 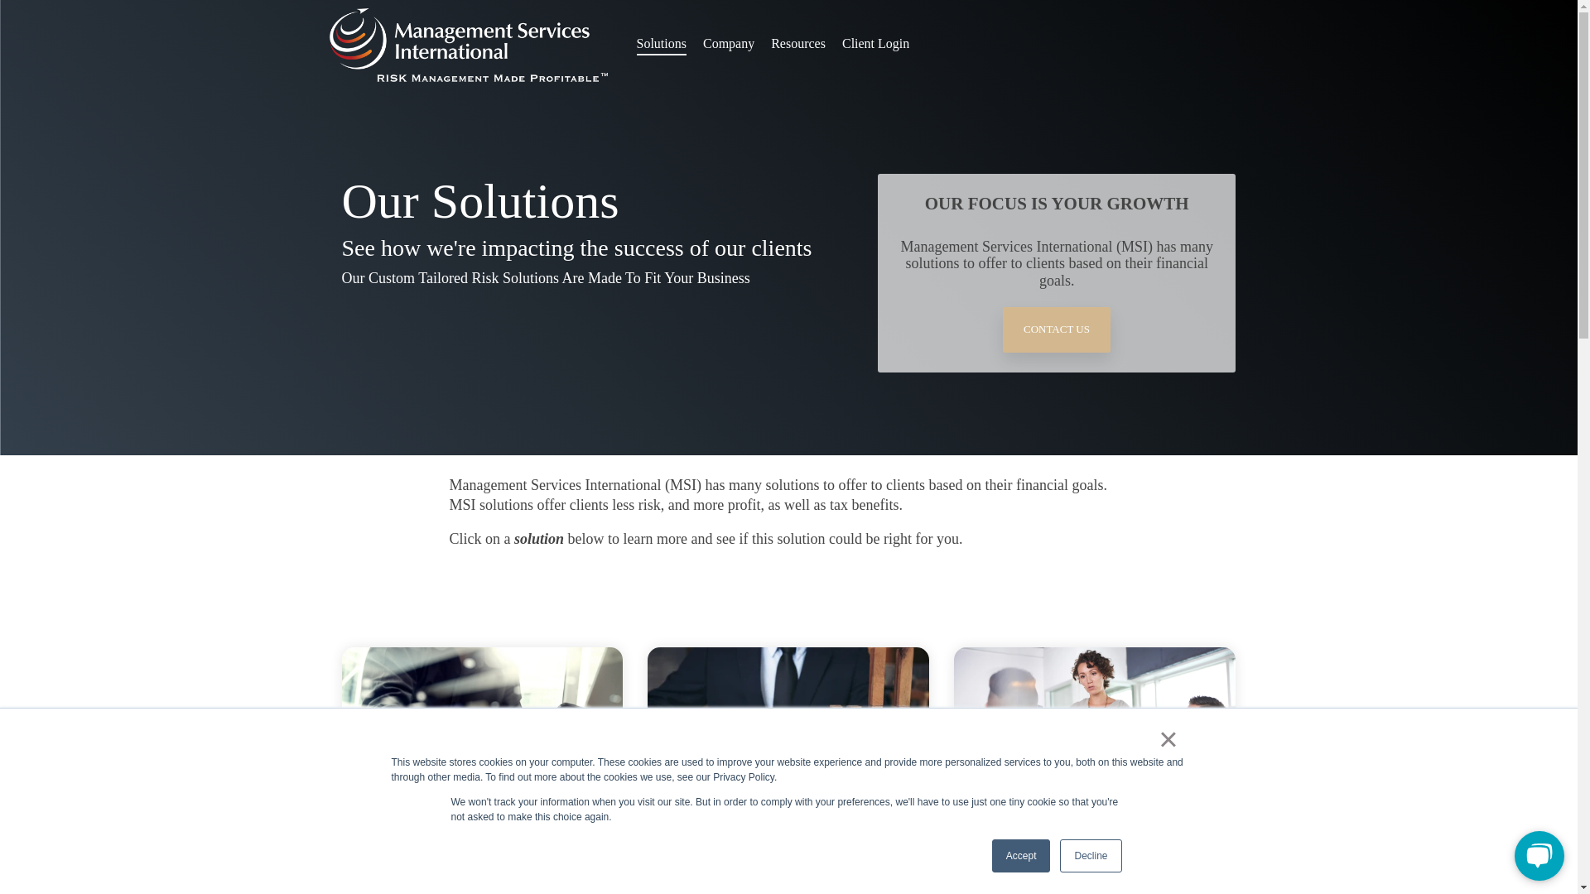 I want to click on Decline, so click(x=1090, y=856).